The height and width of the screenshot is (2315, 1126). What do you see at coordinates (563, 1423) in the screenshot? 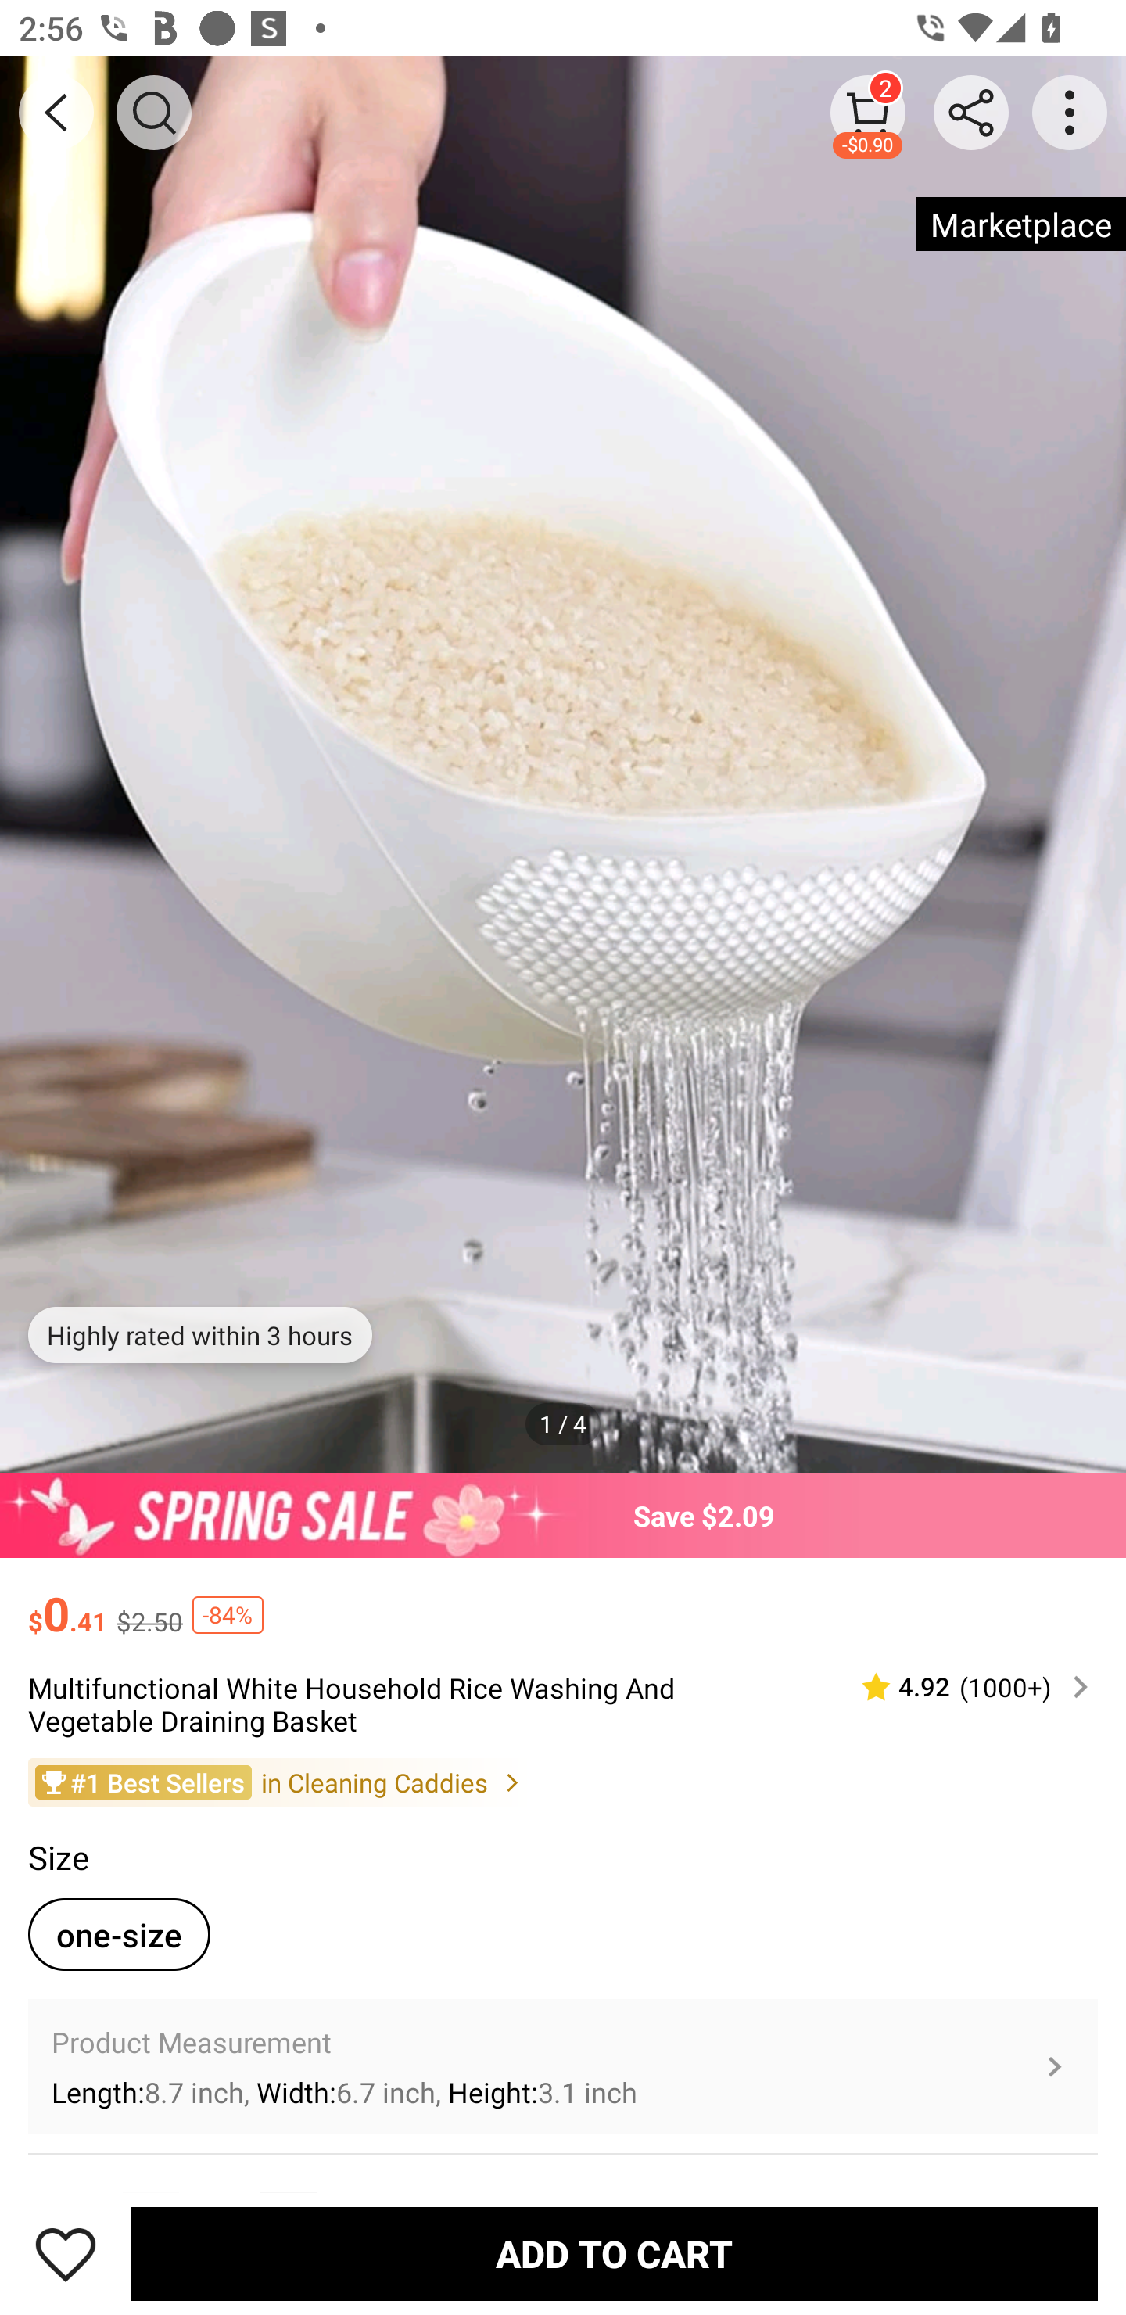
I see `1 / 4` at bounding box center [563, 1423].